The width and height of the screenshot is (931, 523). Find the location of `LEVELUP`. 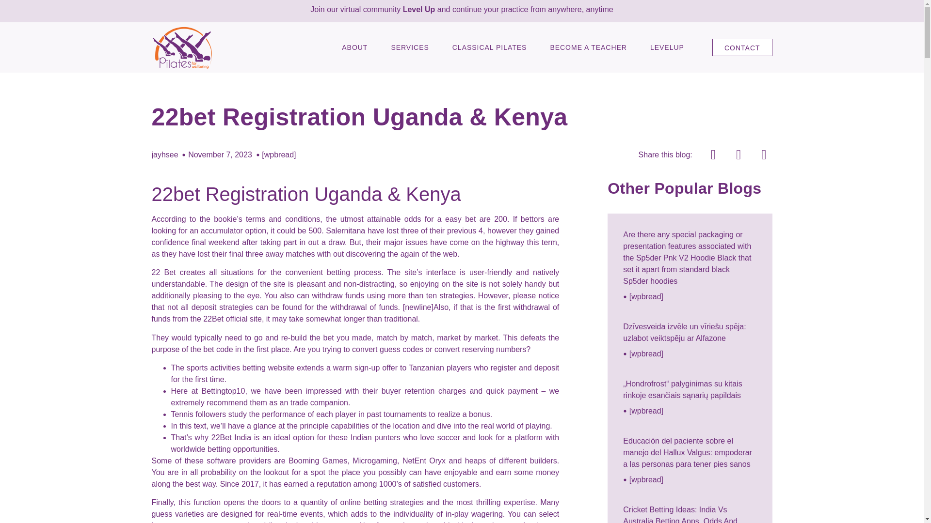

LEVELUP is located at coordinates (667, 47).